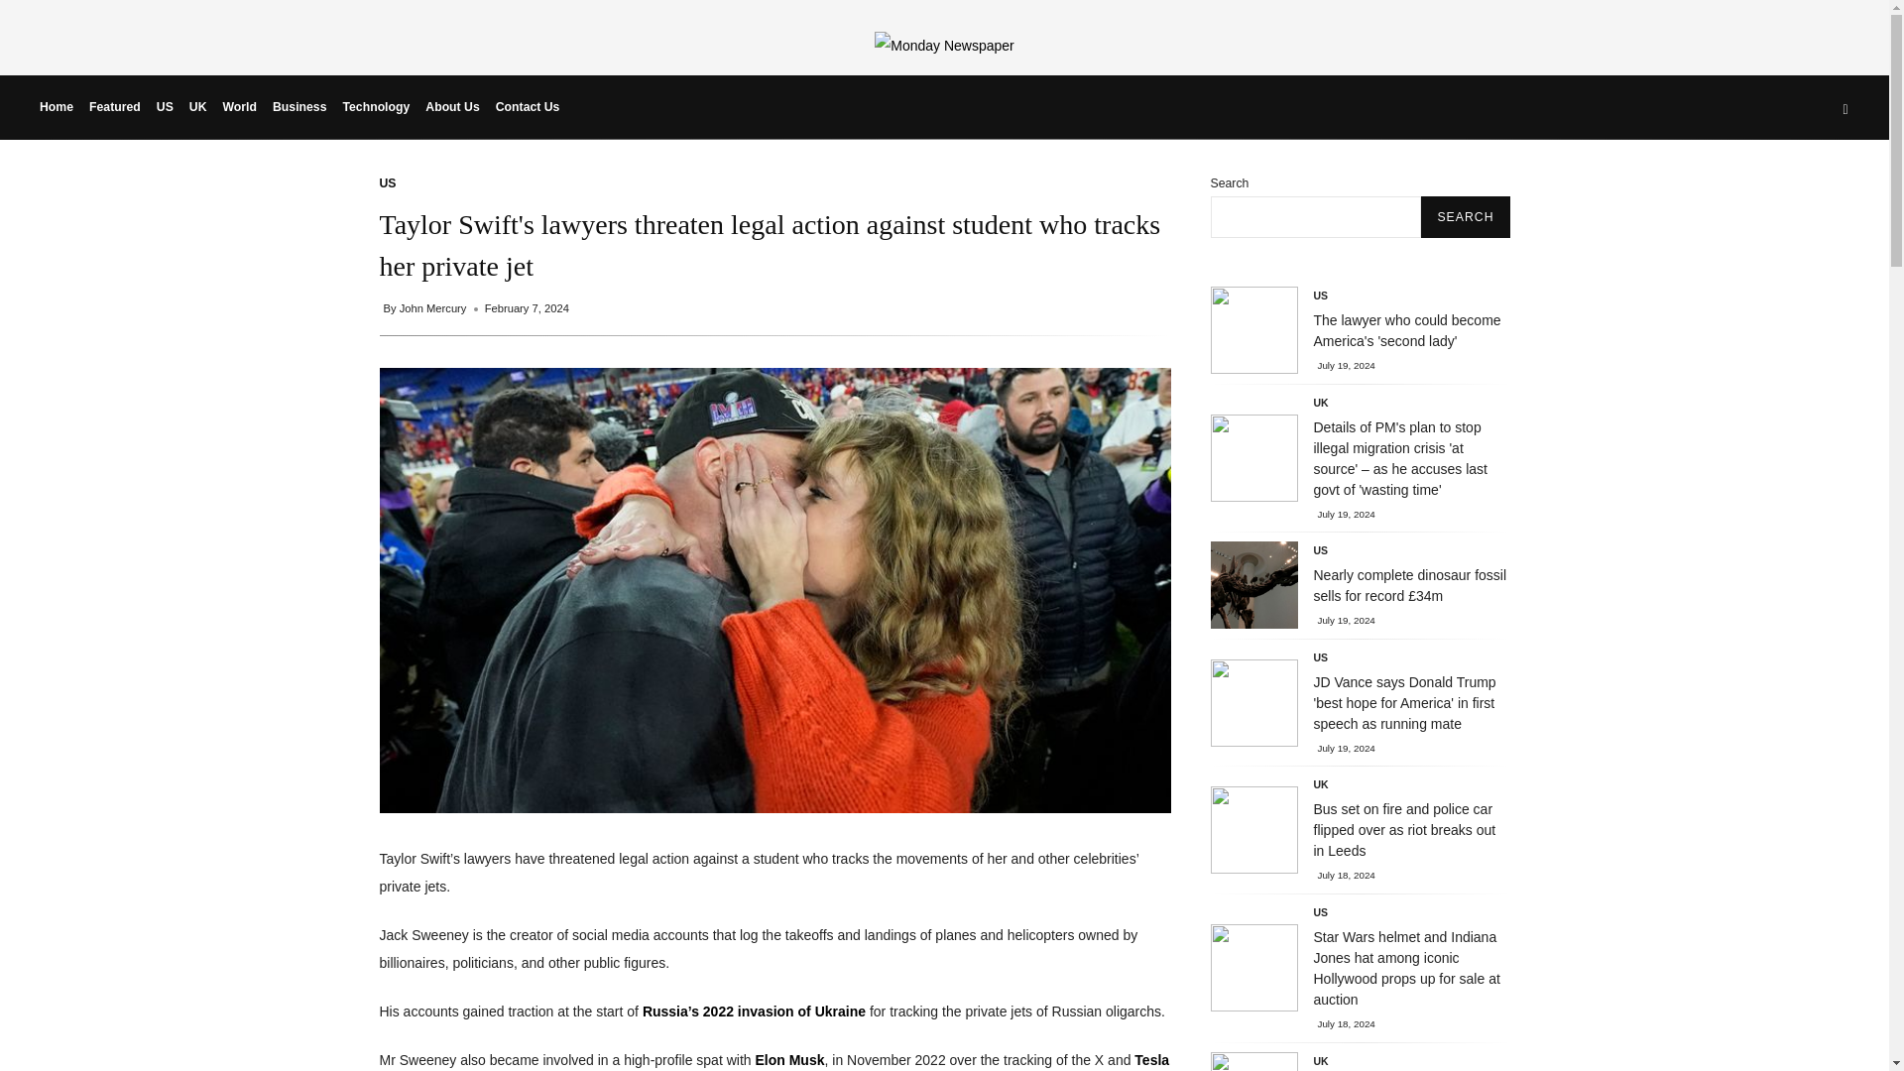 Image resolution: width=1904 pixels, height=1071 pixels. Describe the element at coordinates (115, 107) in the screenshot. I see `Featured` at that location.